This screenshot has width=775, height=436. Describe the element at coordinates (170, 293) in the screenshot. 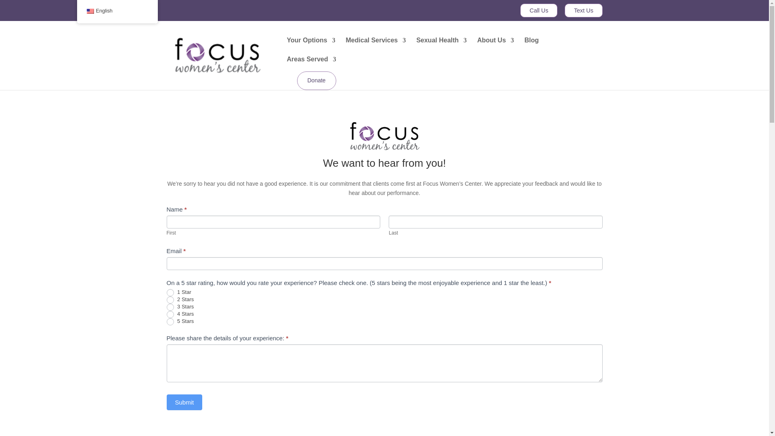

I see `1 Star` at that location.